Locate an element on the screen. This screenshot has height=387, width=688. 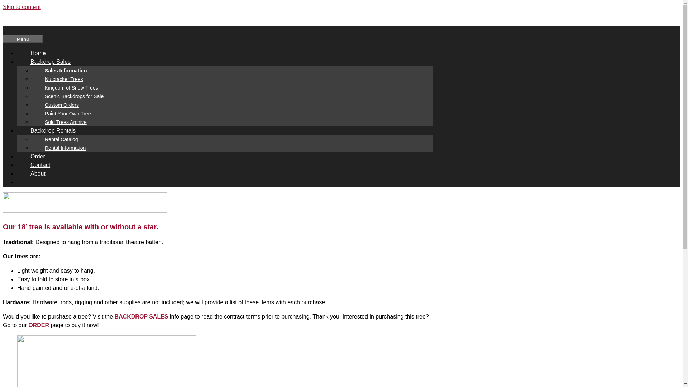
Nutcracker Trees is located at coordinates (64, 79).